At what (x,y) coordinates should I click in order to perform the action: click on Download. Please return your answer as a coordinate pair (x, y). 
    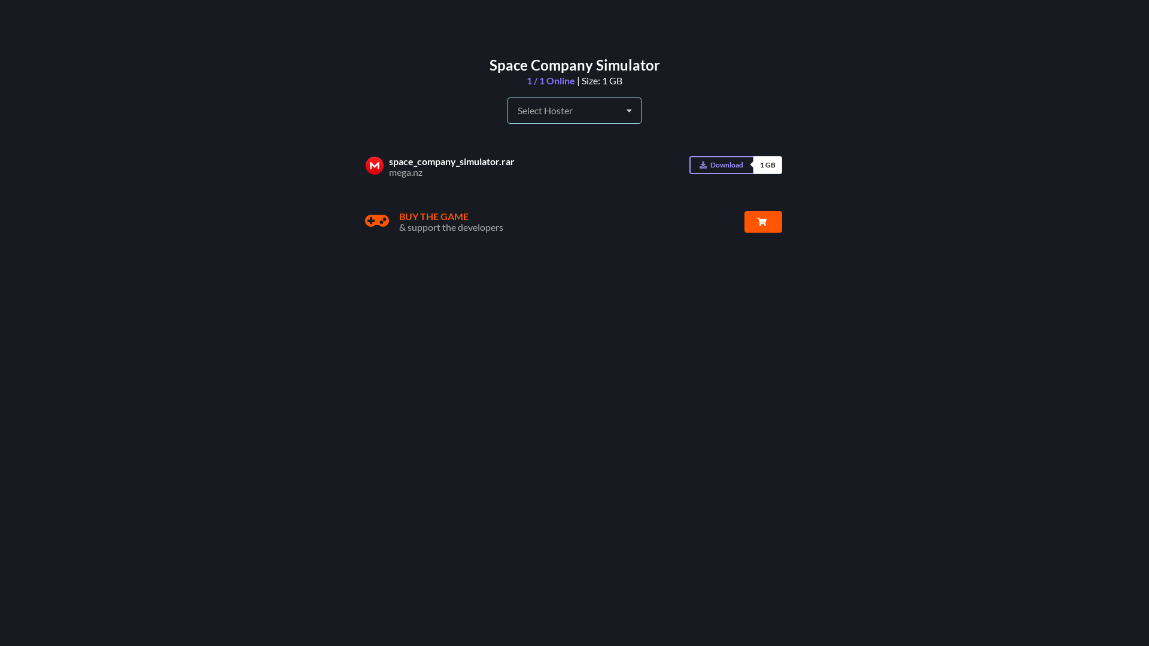
    Looking at the image, I should click on (722, 165).